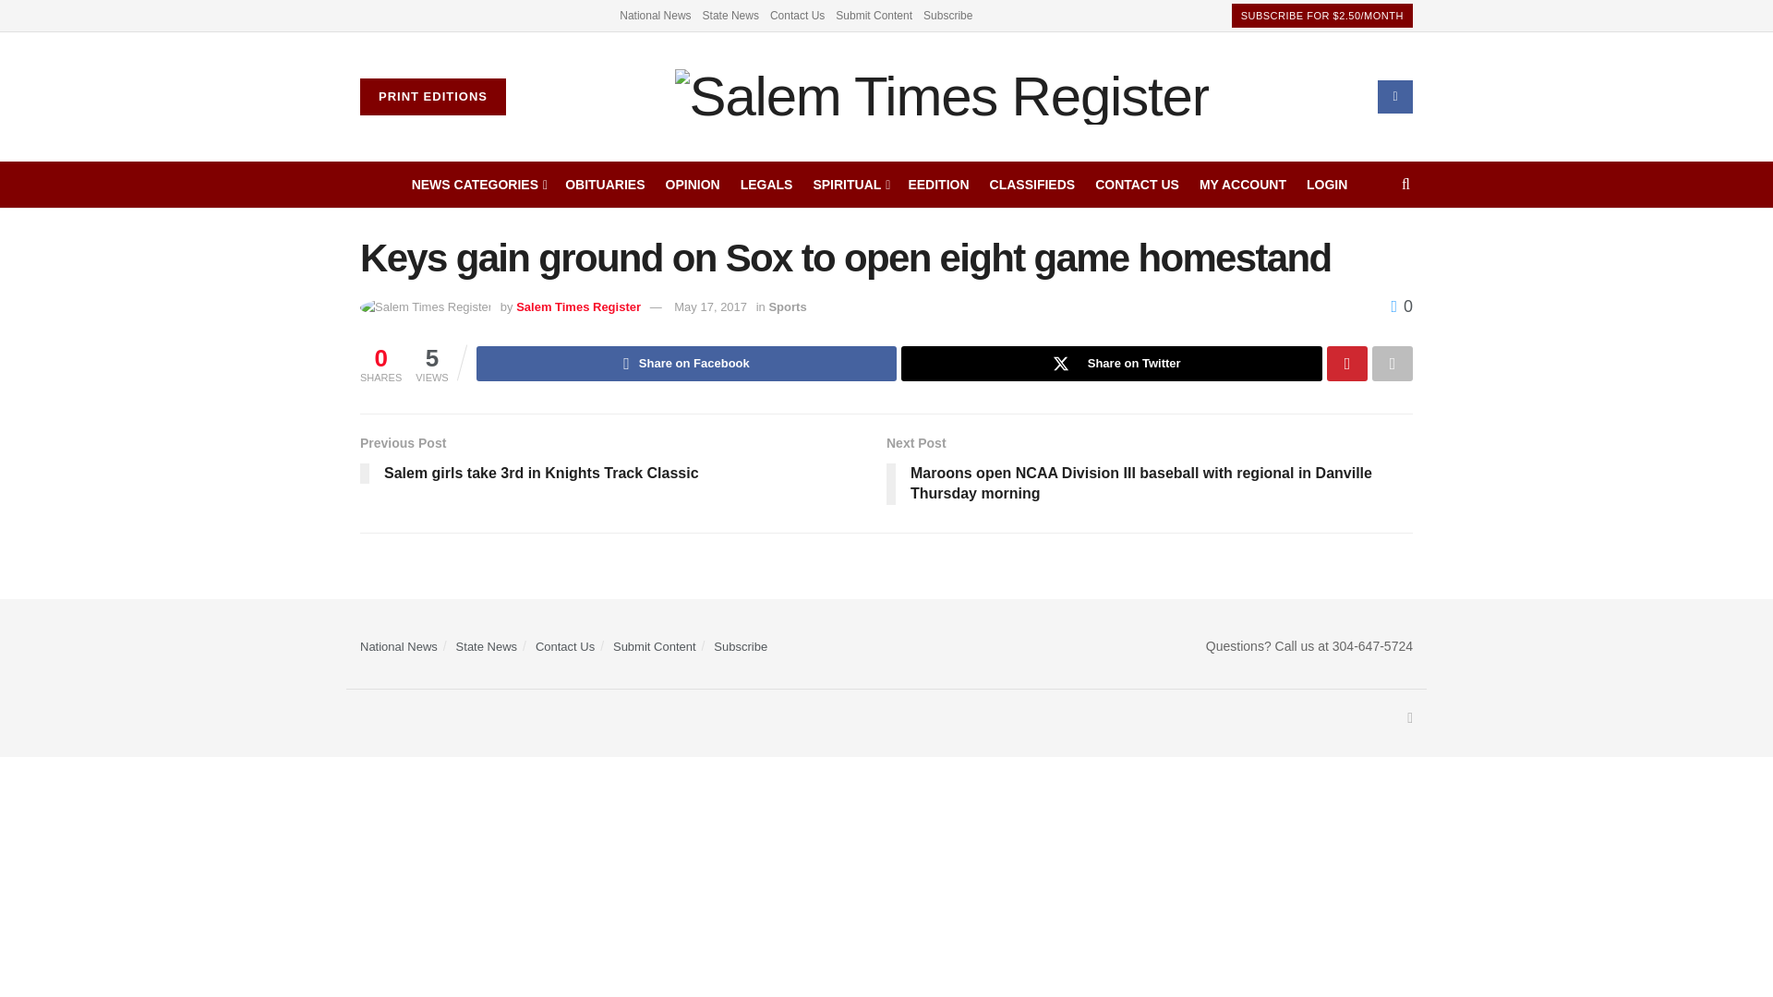 This screenshot has width=1773, height=997. I want to click on NEWS CATEGORIES, so click(478, 184).